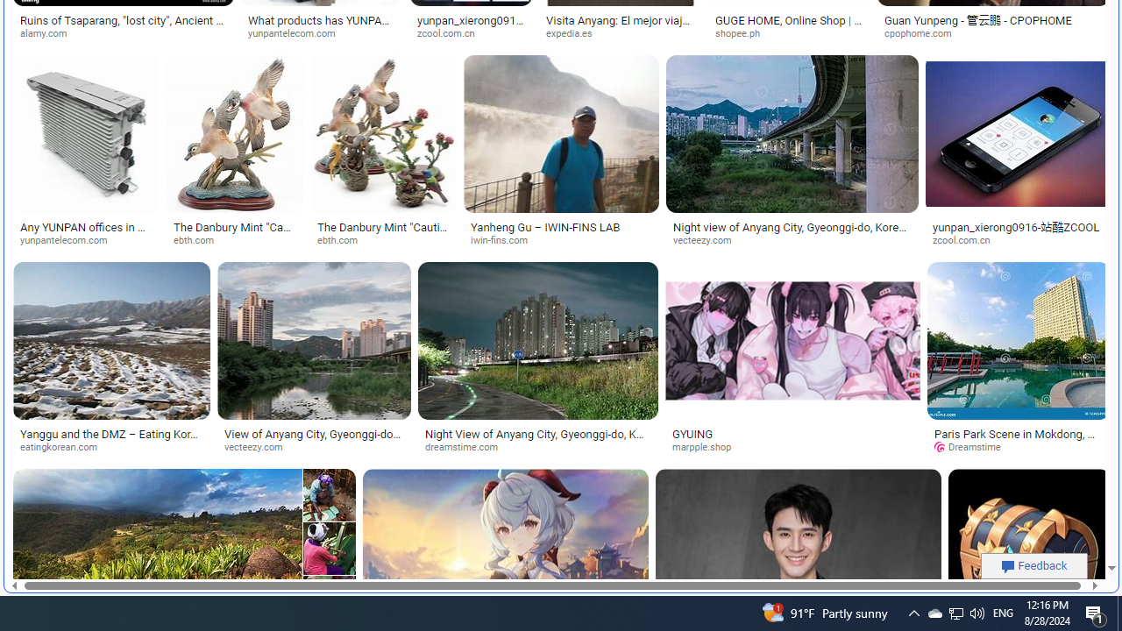  Describe the element at coordinates (468, 447) in the screenshot. I see `dreamstime.com` at that location.